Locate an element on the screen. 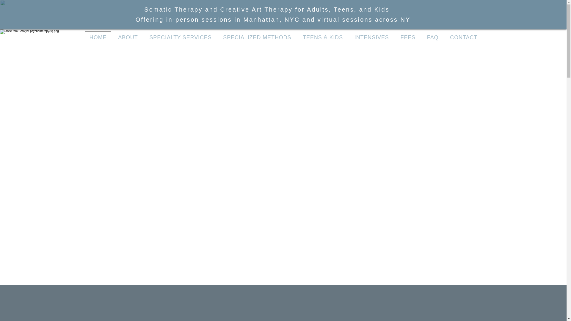  FAQ is located at coordinates (432, 37).